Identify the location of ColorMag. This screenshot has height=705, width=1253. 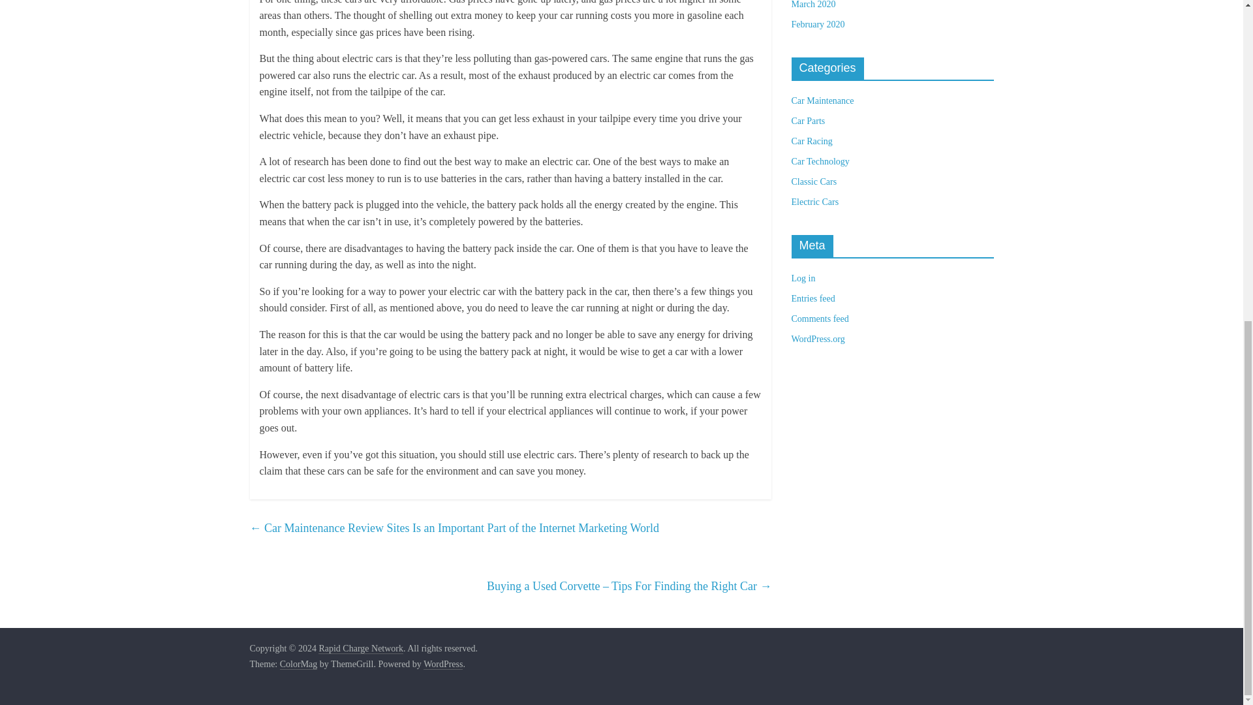
(299, 665).